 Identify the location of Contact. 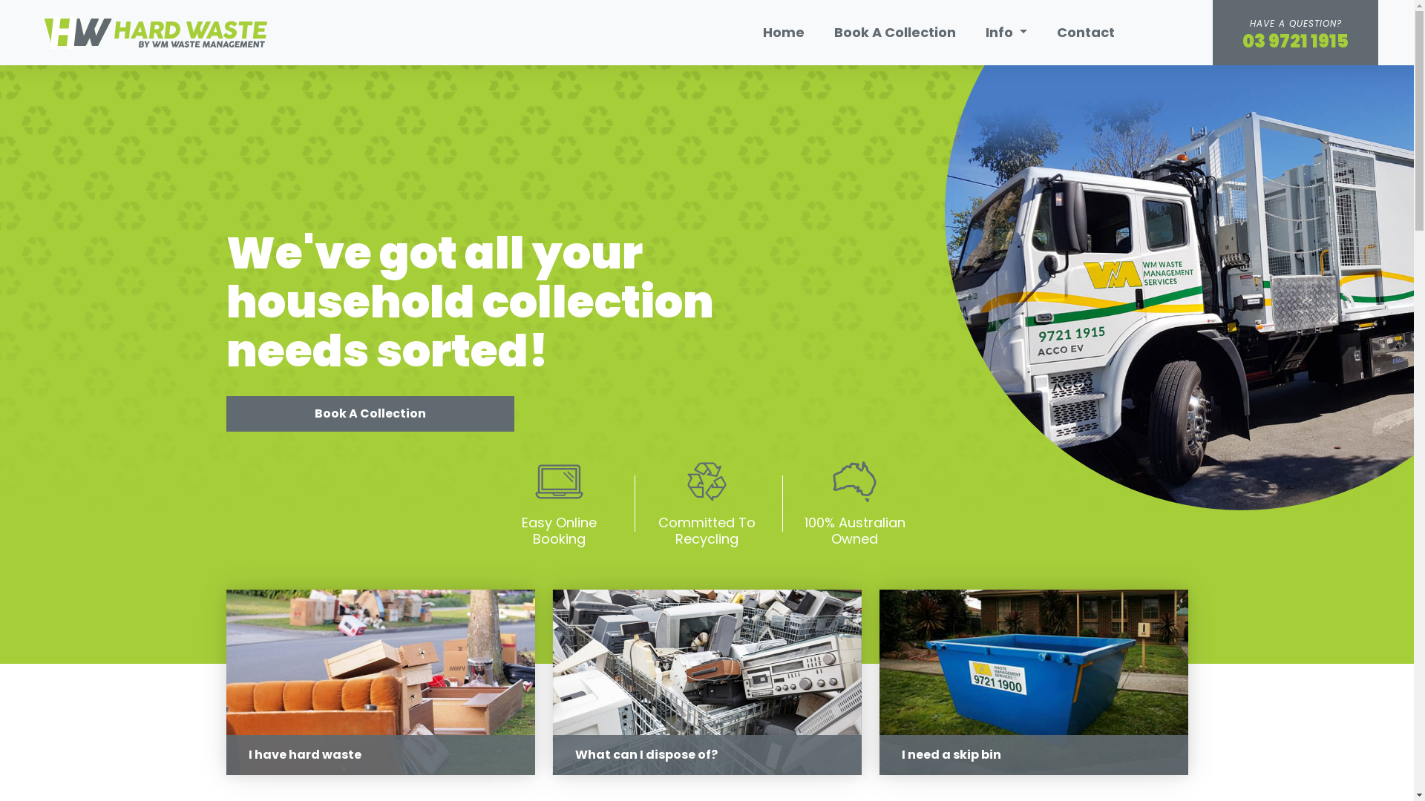
(1086, 33).